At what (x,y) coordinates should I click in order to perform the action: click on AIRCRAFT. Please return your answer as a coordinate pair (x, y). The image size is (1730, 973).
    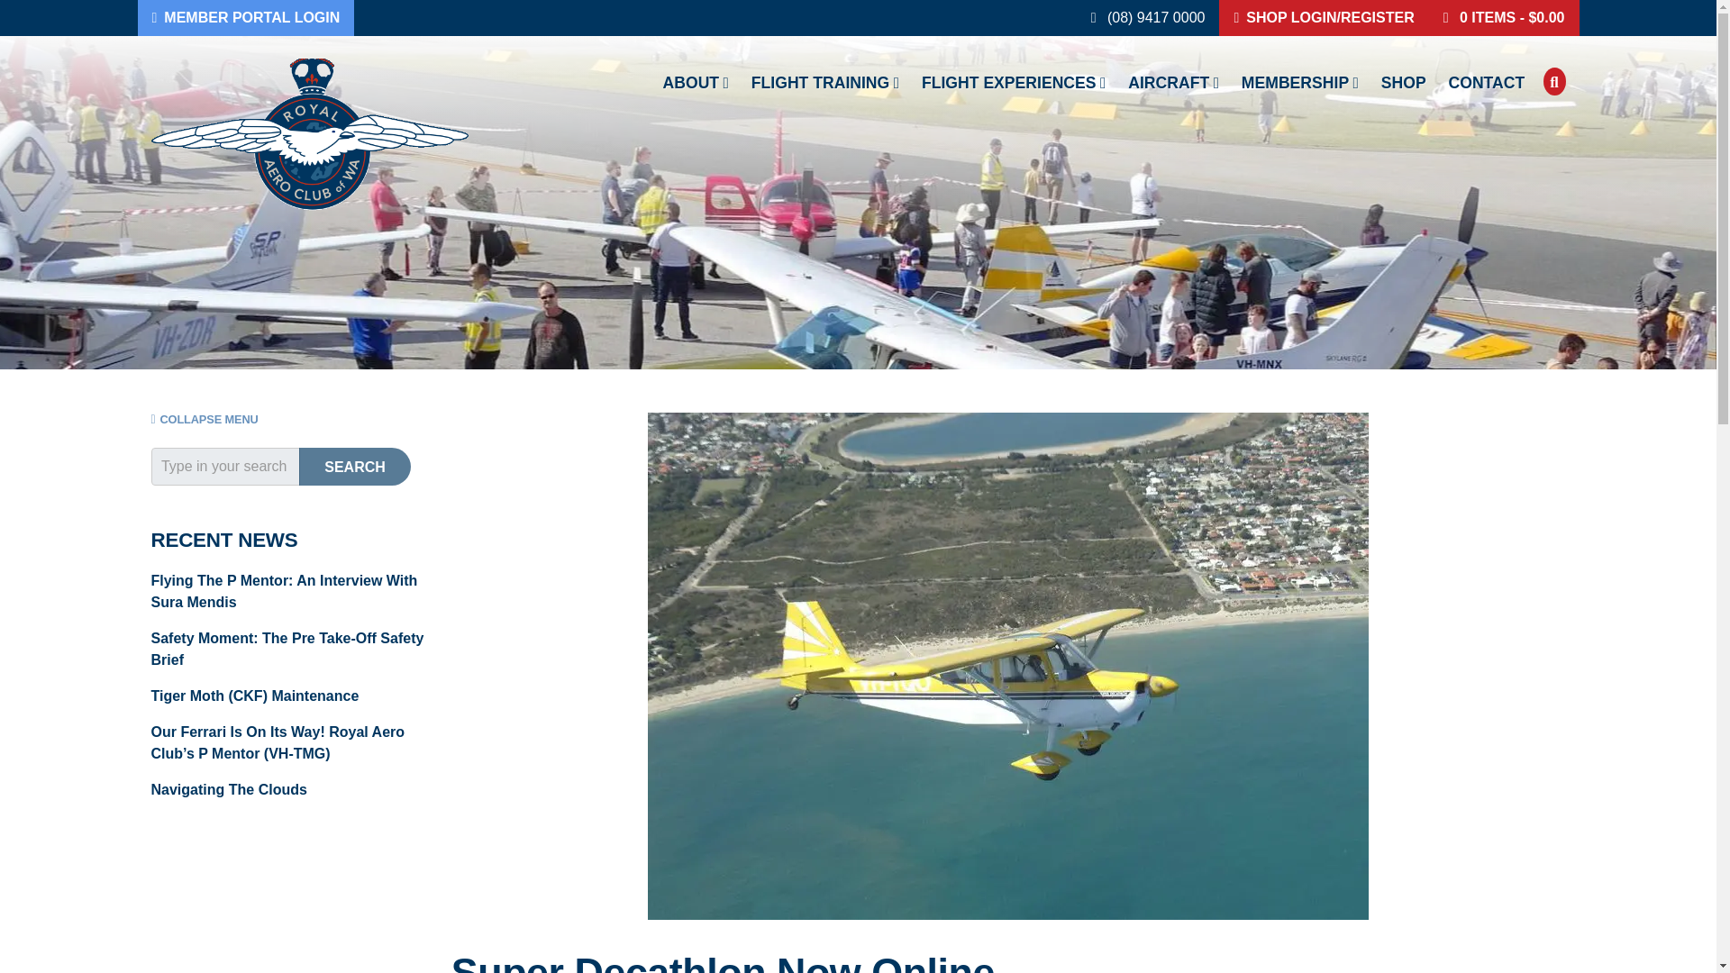
    Looking at the image, I should click on (1173, 83).